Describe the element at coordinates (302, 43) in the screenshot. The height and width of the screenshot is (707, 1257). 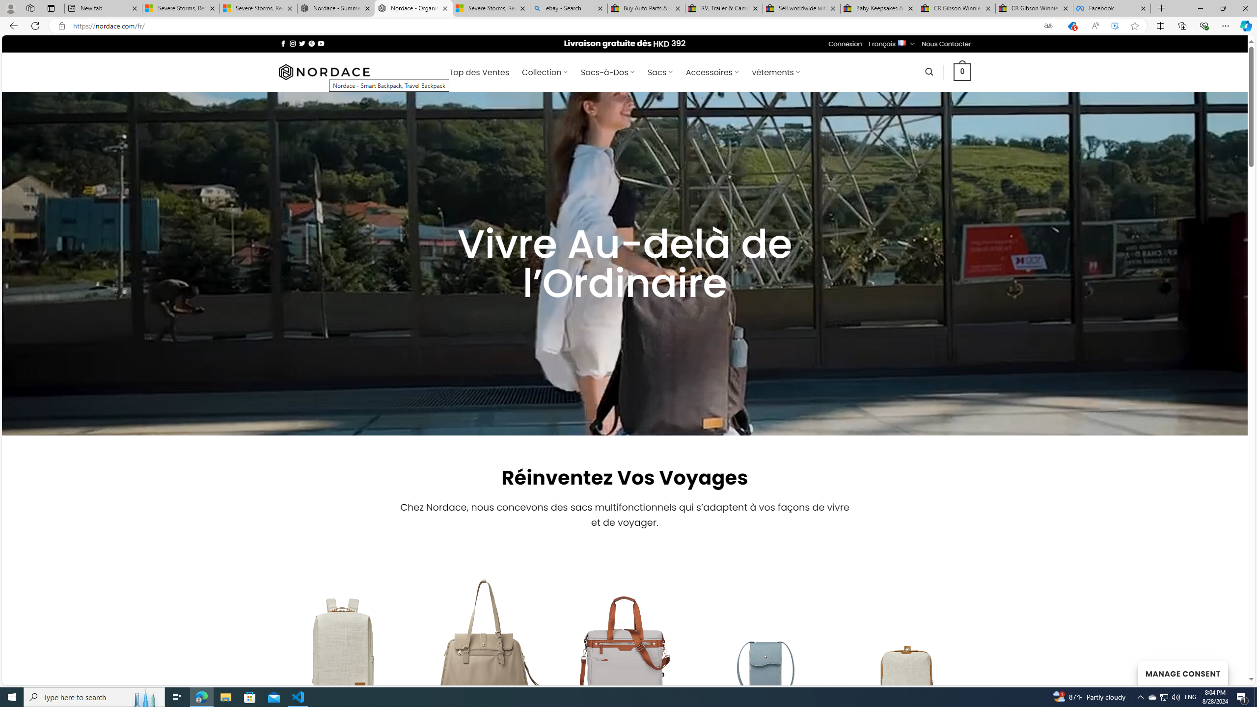
I see `Nous suivre sur Twitter` at that location.